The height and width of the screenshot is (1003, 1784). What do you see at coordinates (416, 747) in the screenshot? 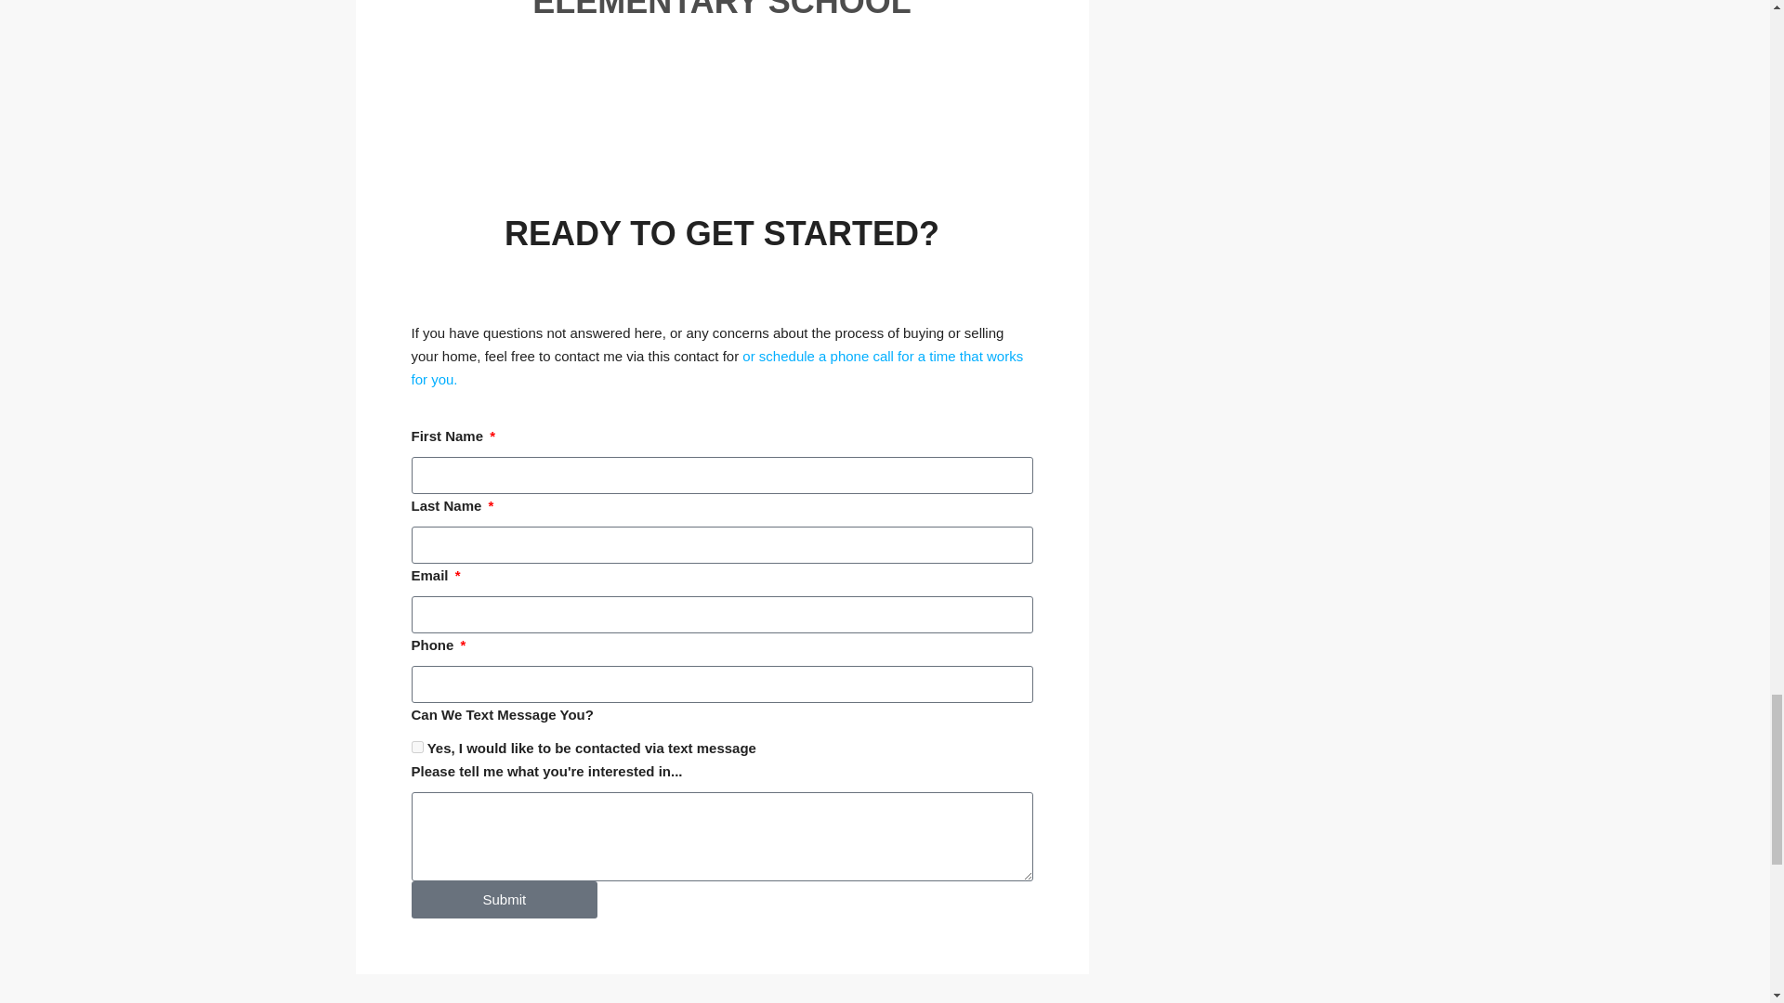
I see `Yes, I would like to be contacted via text message` at bounding box center [416, 747].